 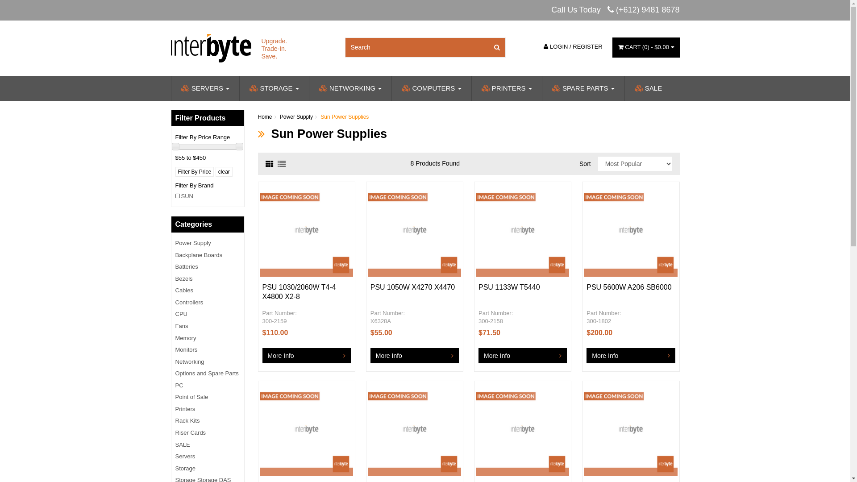 What do you see at coordinates (345, 117) in the screenshot?
I see `Sun Power Supplies` at bounding box center [345, 117].